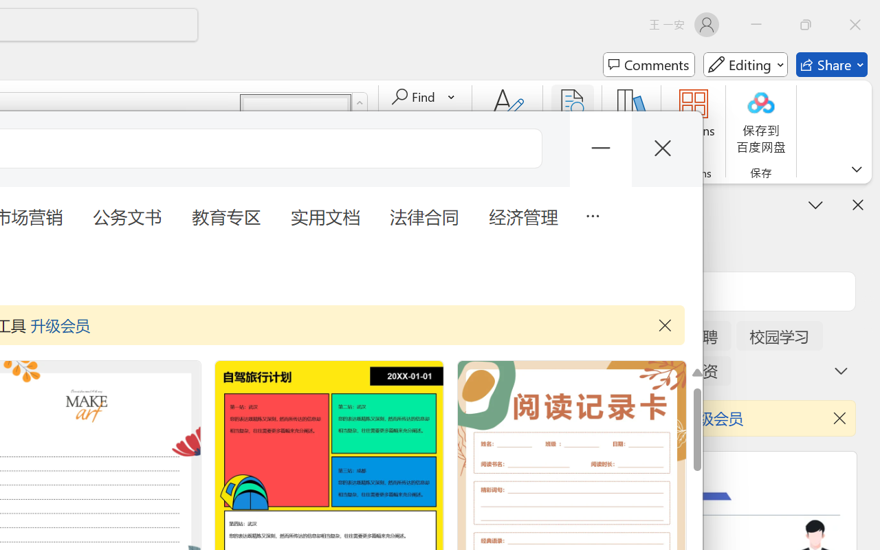 The height and width of the screenshot is (550, 880). I want to click on Class: NetUIImage, so click(360, 103).